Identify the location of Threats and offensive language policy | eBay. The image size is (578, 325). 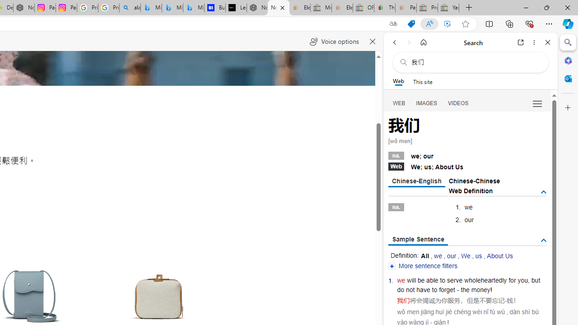
(385, 8).